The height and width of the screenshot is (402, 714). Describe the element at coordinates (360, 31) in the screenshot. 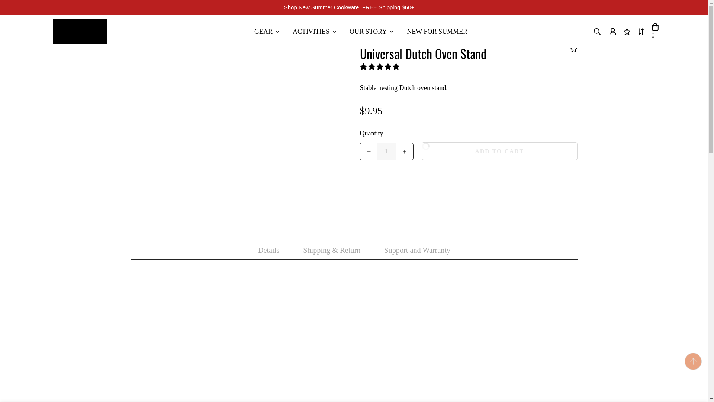

I see `GSI Outdoors` at that location.